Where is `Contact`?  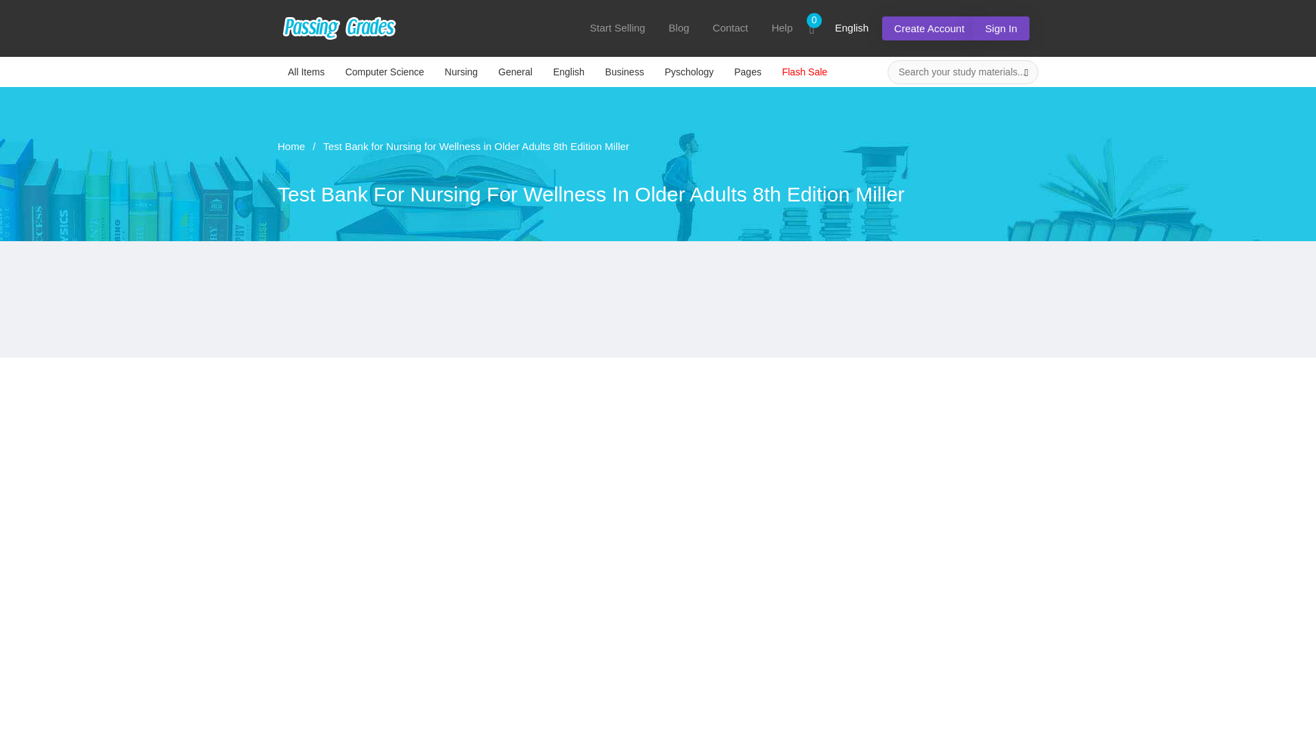 Contact is located at coordinates (731, 27).